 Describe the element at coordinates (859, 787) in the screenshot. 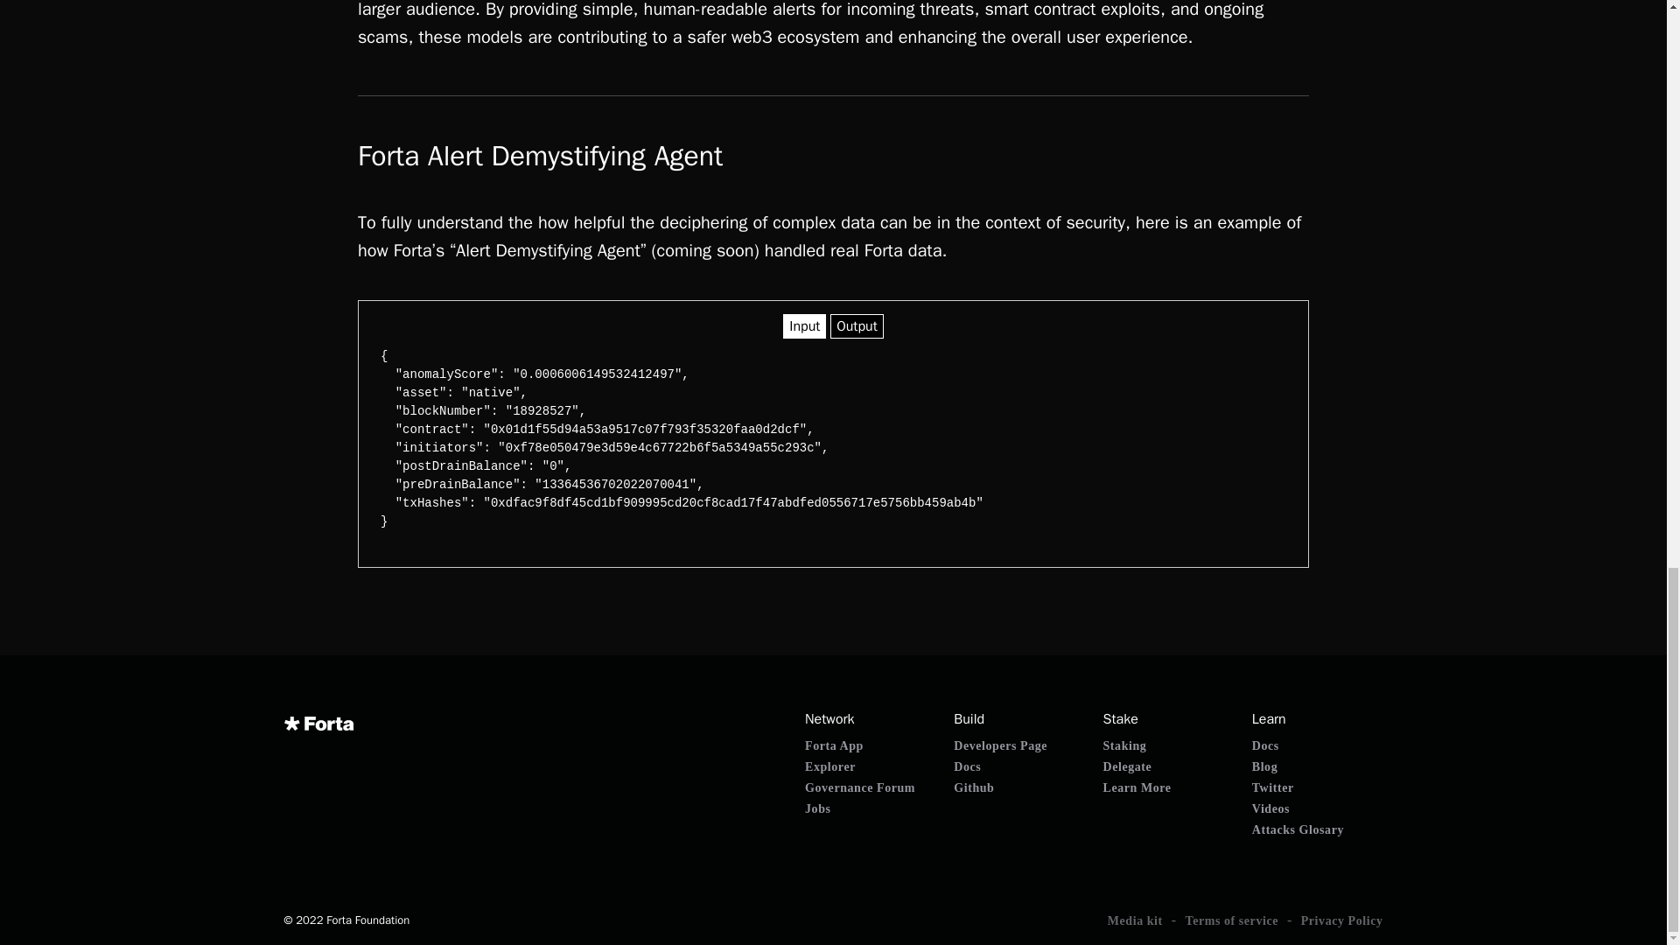

I see `Governance Forum` at that location.